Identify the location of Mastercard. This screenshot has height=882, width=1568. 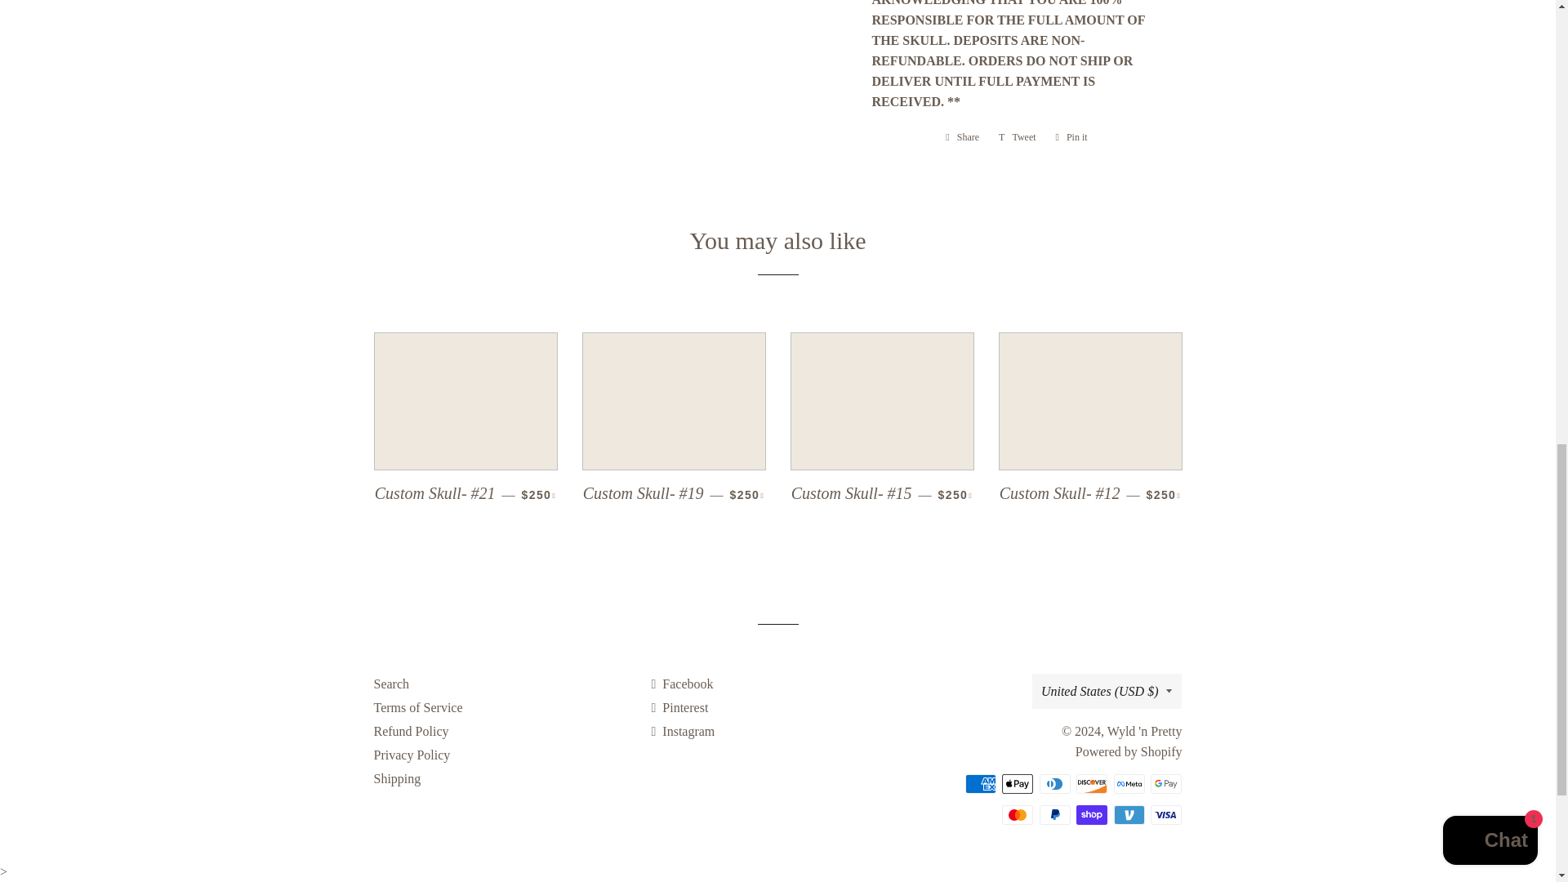
(1018, 815).